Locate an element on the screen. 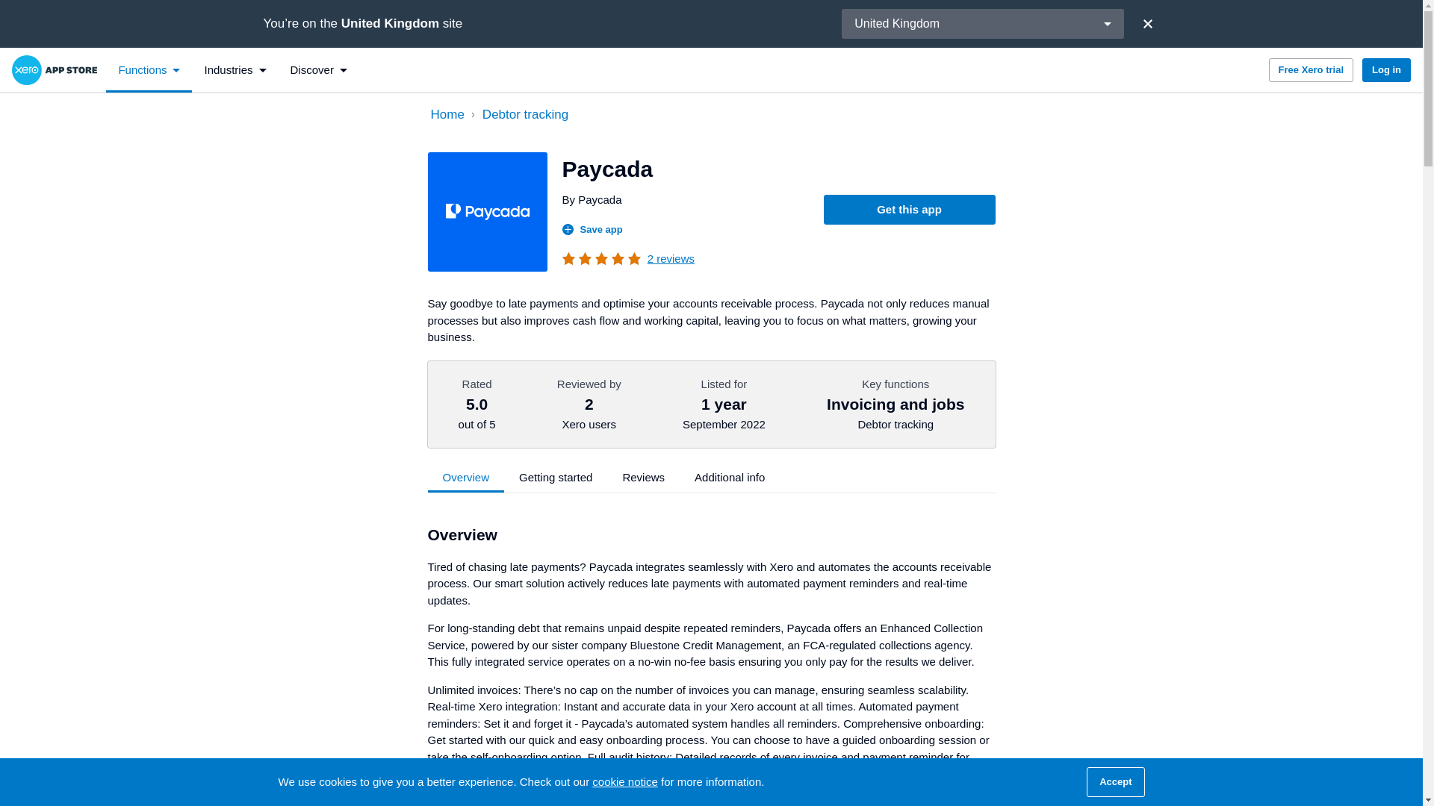 The height and width of the screenshot is (806, 1434). Home is located at coordinates (447, 115).